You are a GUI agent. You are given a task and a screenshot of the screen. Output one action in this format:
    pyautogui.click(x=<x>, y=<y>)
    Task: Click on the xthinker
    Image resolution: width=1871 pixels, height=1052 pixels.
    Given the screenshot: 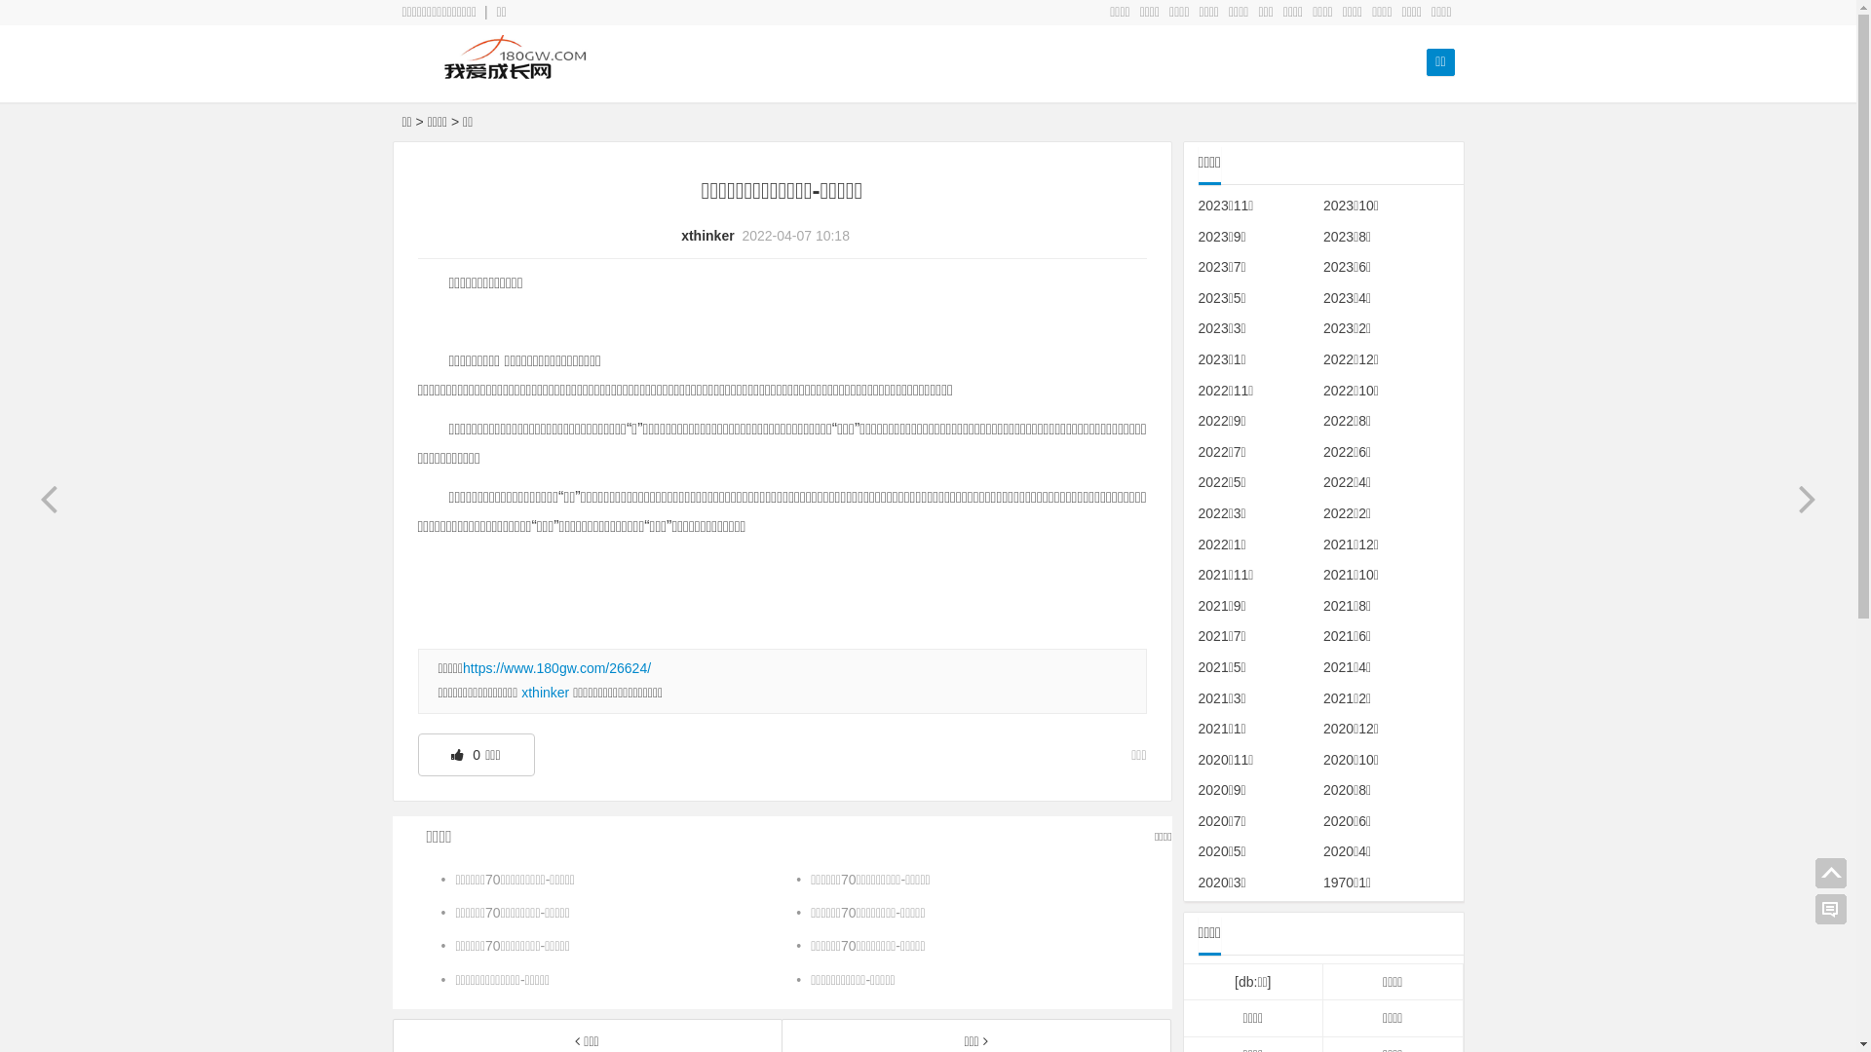 What is the action you would take?
    pyautogui.click(x=707, y=236)
    